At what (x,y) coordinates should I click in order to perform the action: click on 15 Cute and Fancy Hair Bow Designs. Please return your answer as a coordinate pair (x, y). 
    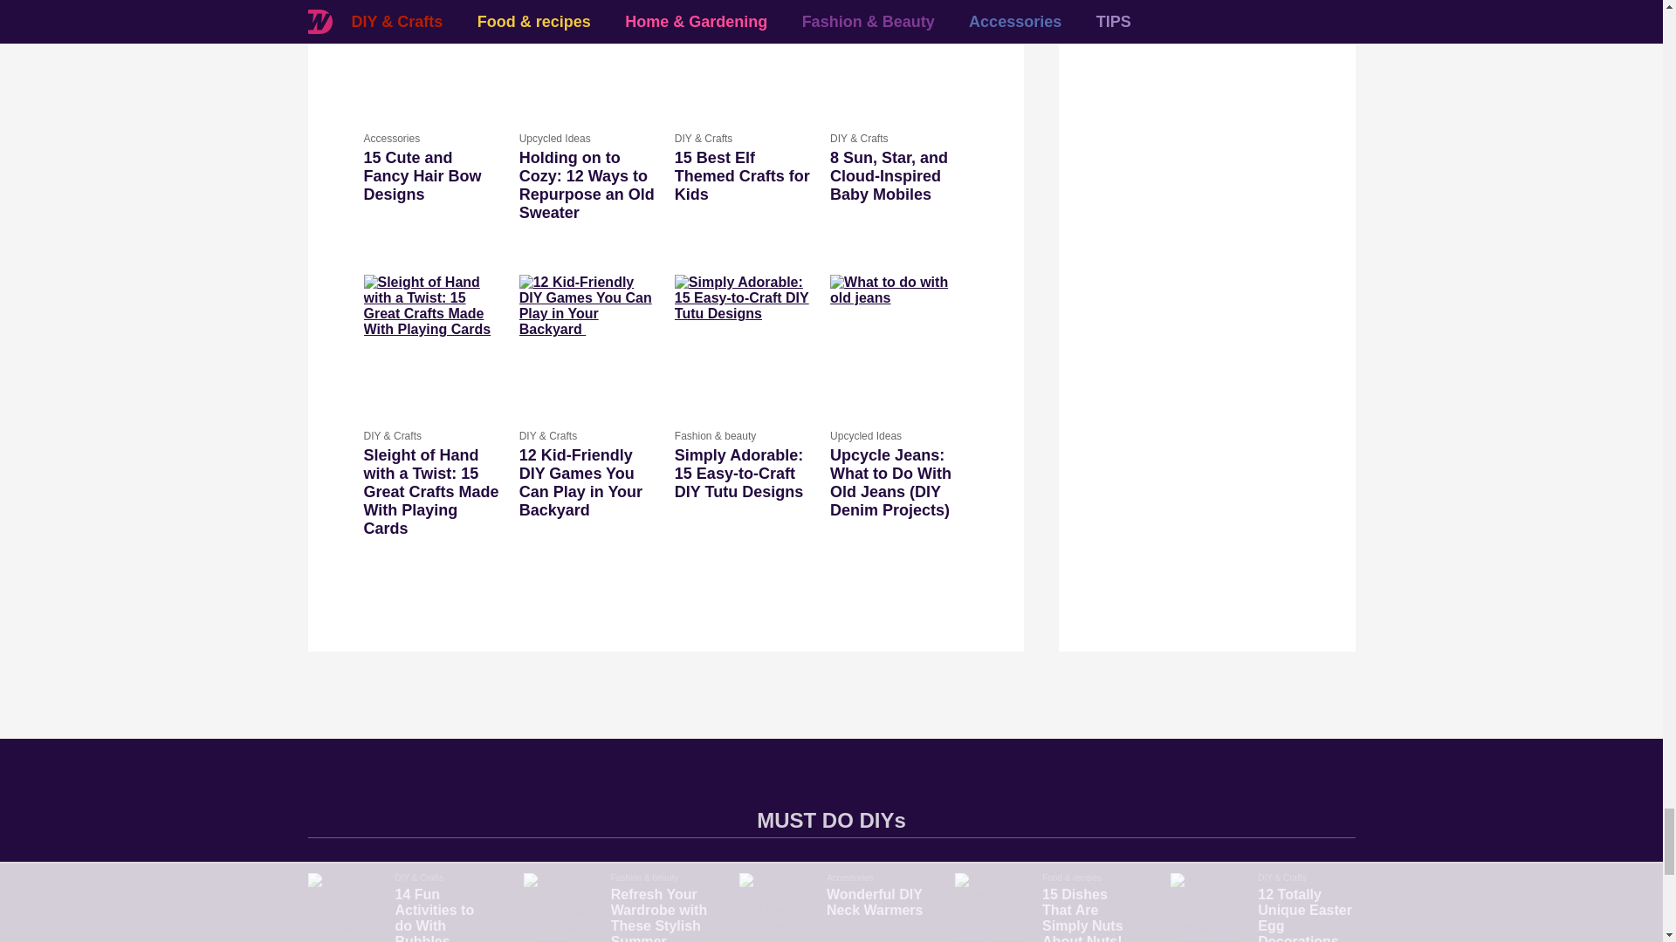
    Looking at the image, I should click on (431, 58).